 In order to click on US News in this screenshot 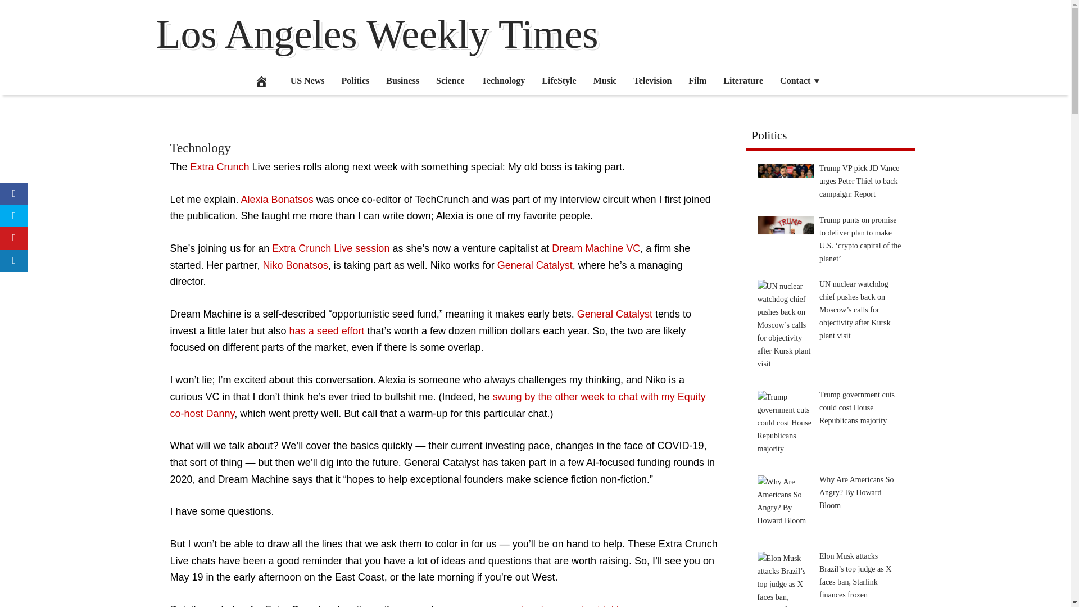, I will do `click(307, 80)`.